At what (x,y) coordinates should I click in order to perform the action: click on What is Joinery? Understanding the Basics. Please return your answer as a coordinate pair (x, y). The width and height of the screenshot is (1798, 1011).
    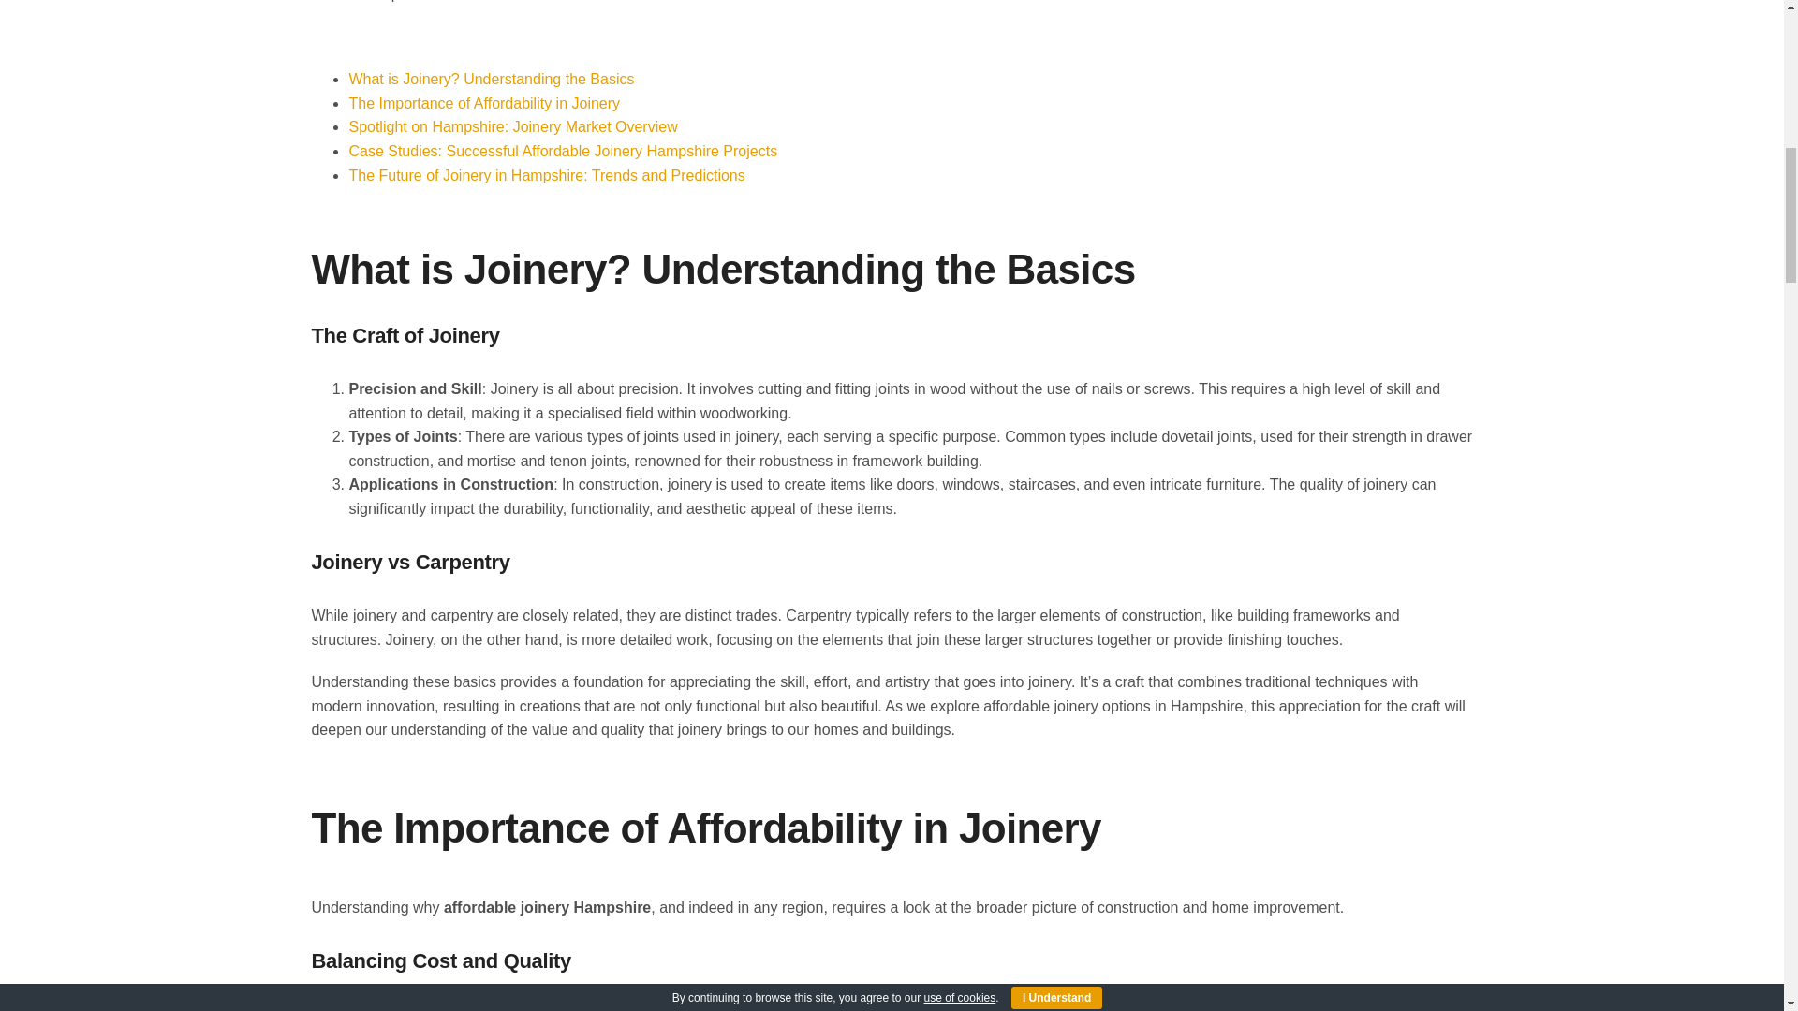
    Looking at the image, I should click on (491, 79).